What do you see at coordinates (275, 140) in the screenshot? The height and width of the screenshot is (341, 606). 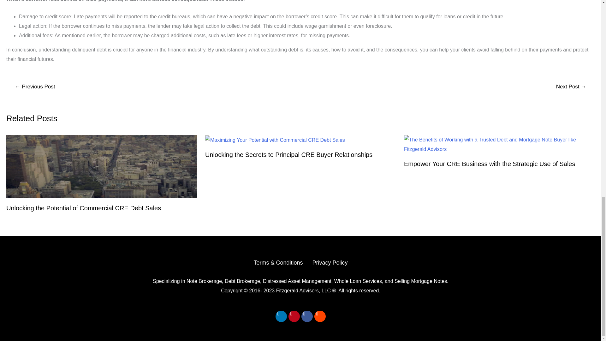 I see `Unleashing the Power of Commercial CRE Debt Sales -` at bounding box center [275, 140].